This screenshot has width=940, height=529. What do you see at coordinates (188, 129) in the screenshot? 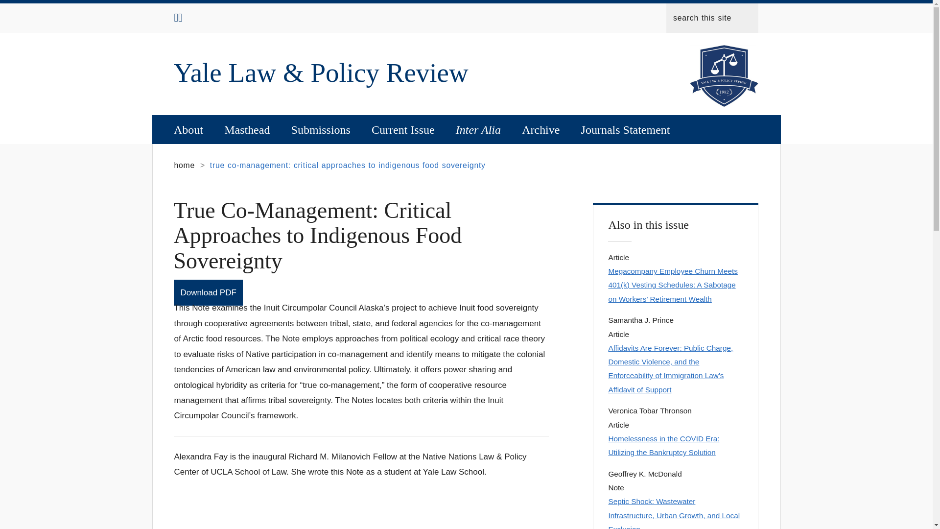
I see `About` at bounding box center [188, 129].